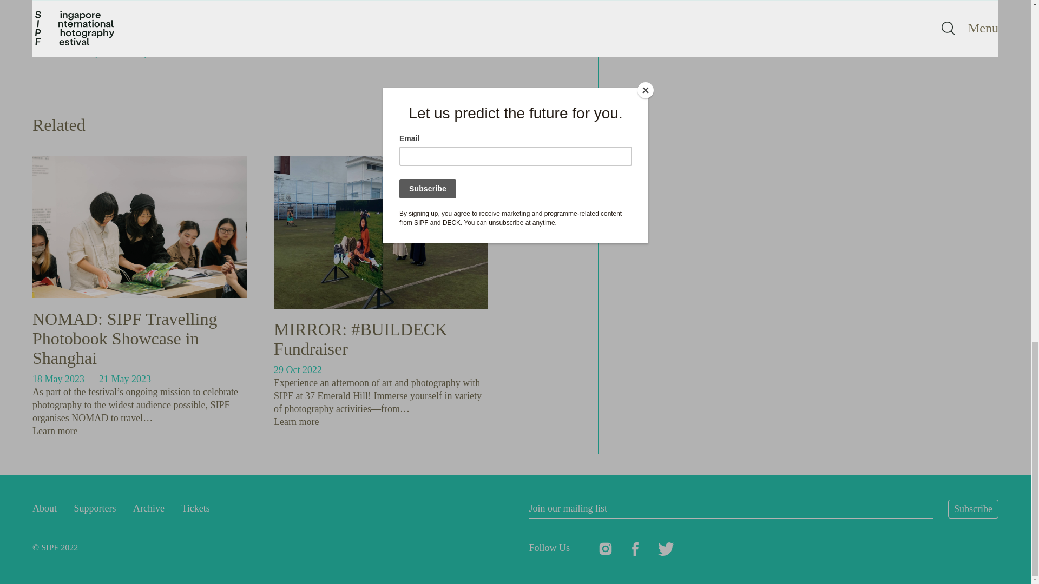 This screenshot has width=1039, height=584. Describe the element at coordinates (124, 339) in the screenshot. I see `NOMAD: SIPF Travelling Photobook Showcase in Shanghai` at that location.